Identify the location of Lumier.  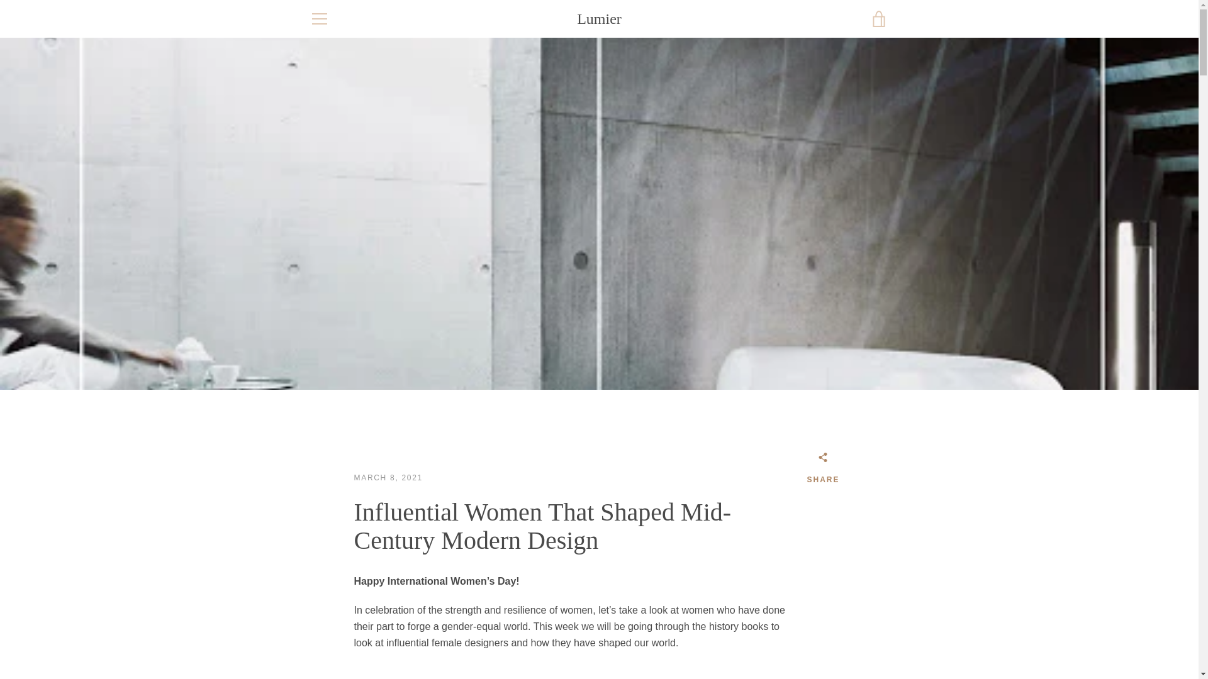
(599, 19).